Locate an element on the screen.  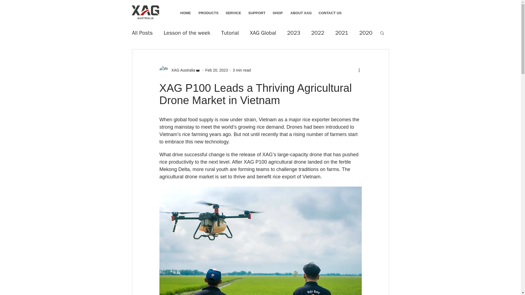
SERVICE is located at coordinates (232, 13).